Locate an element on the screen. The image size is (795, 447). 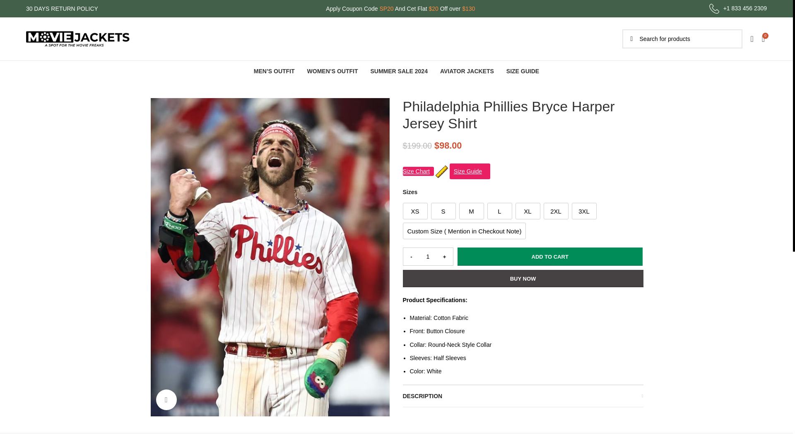
Log in is located at coordinates (685, 171).